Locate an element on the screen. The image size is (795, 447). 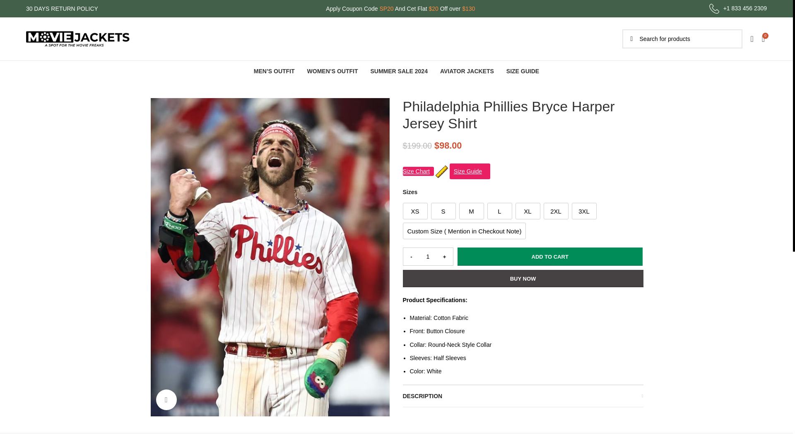
Log in is located at coordinates (685, 171).